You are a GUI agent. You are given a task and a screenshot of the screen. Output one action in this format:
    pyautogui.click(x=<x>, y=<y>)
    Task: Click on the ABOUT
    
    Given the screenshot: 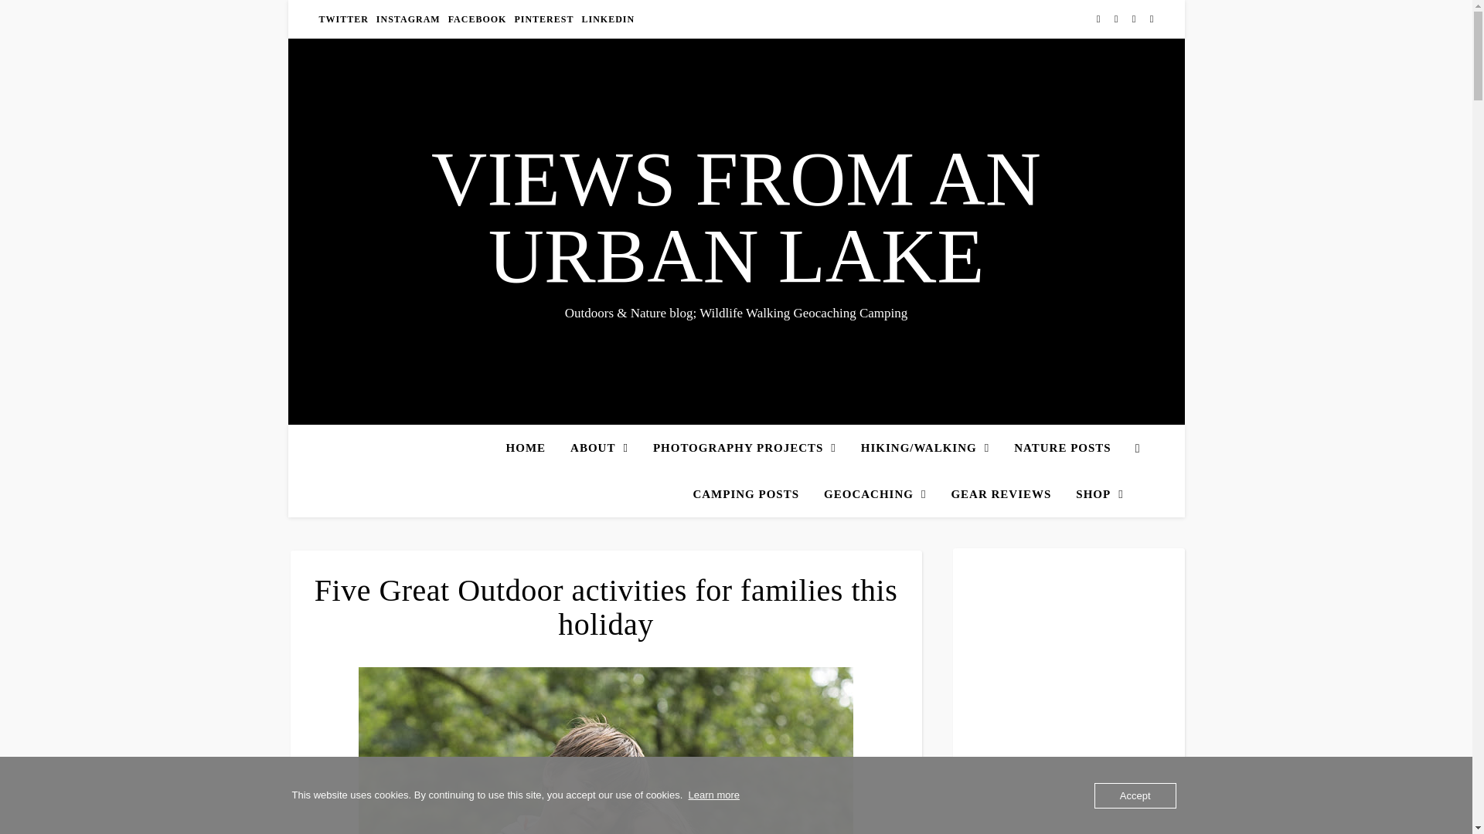 What is the action you would take?
    pyautogui.click(x=599, y=448)
    